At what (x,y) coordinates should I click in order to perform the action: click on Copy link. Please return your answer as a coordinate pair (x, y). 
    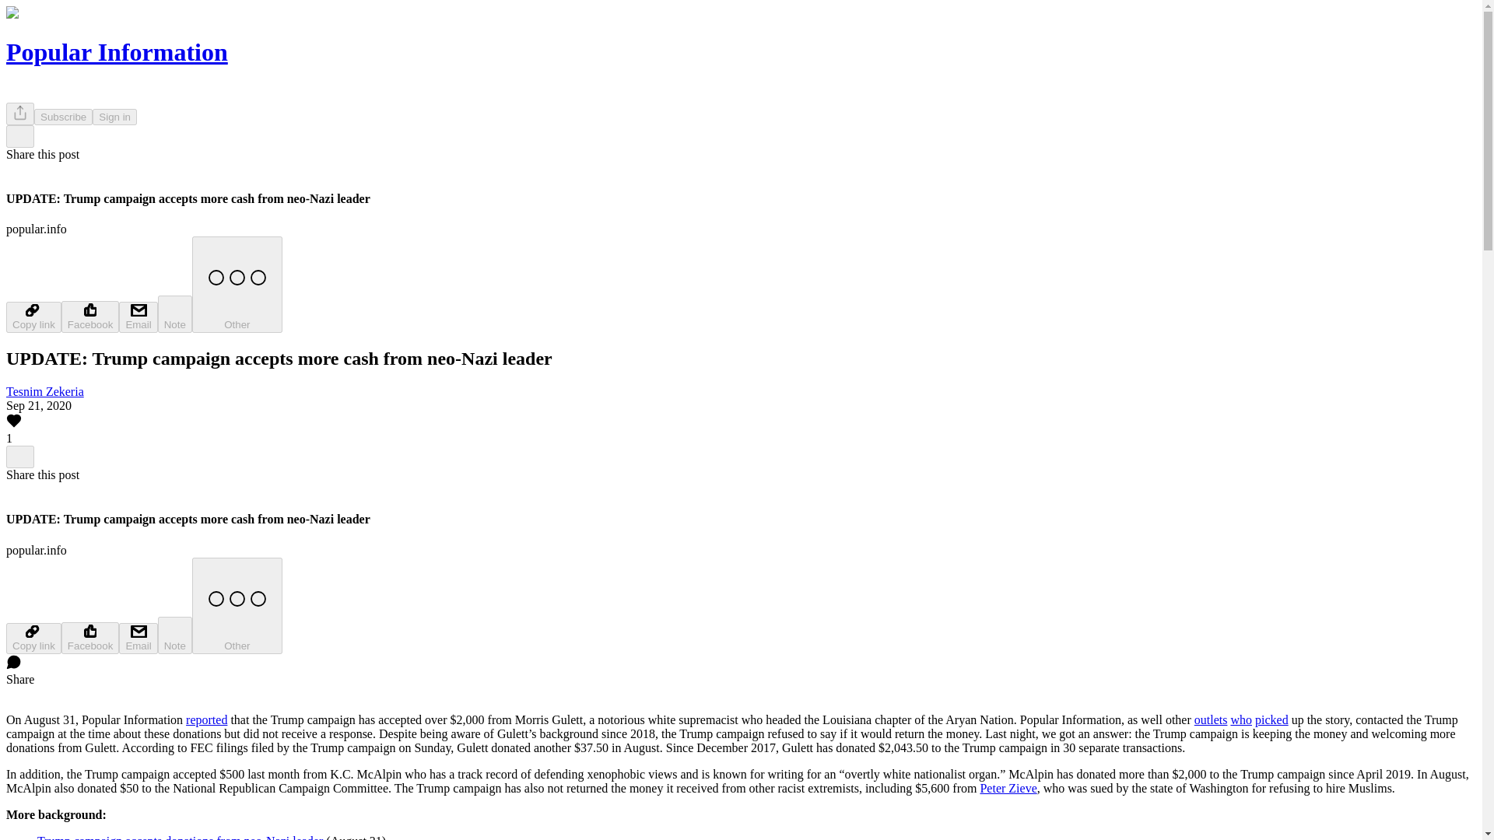
    Looking at the image, I should click on (33, 639).